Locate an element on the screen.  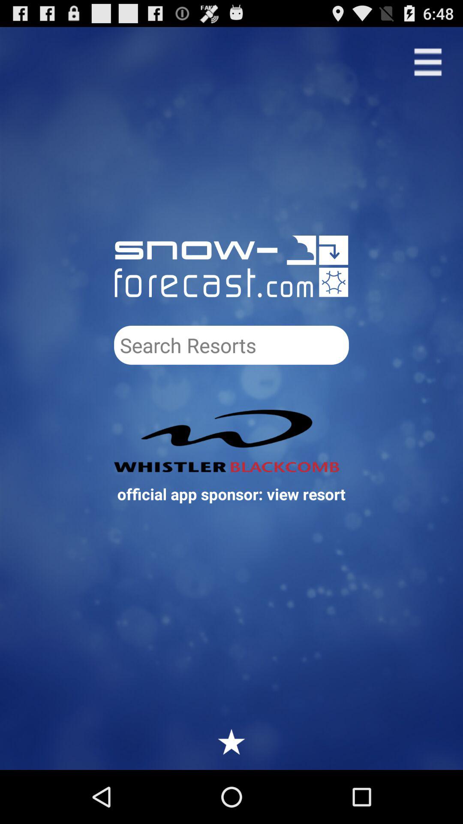
rate application is located at coordinates (231, 742).